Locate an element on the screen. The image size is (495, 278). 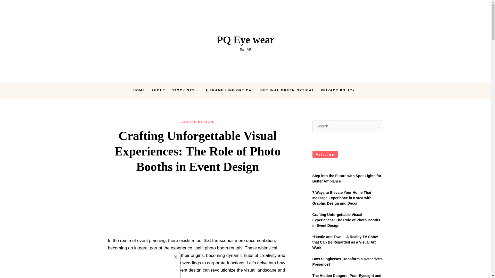
ABOUT is located at coordinates (158, 90).